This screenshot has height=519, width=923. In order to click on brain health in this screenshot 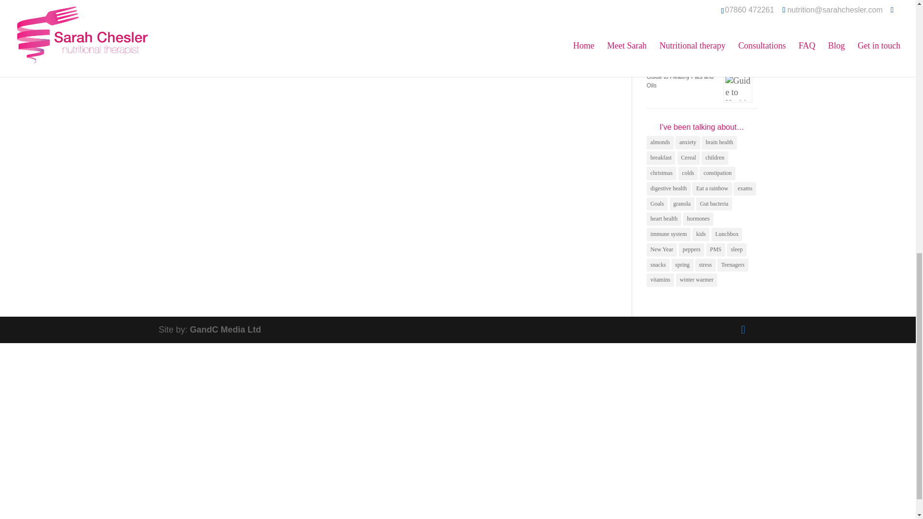, I will do `click(719, 142)`.